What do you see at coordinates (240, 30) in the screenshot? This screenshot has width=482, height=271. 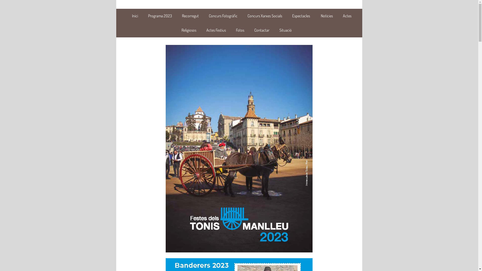 I see `Fotos` at bounding box center [240, 30].